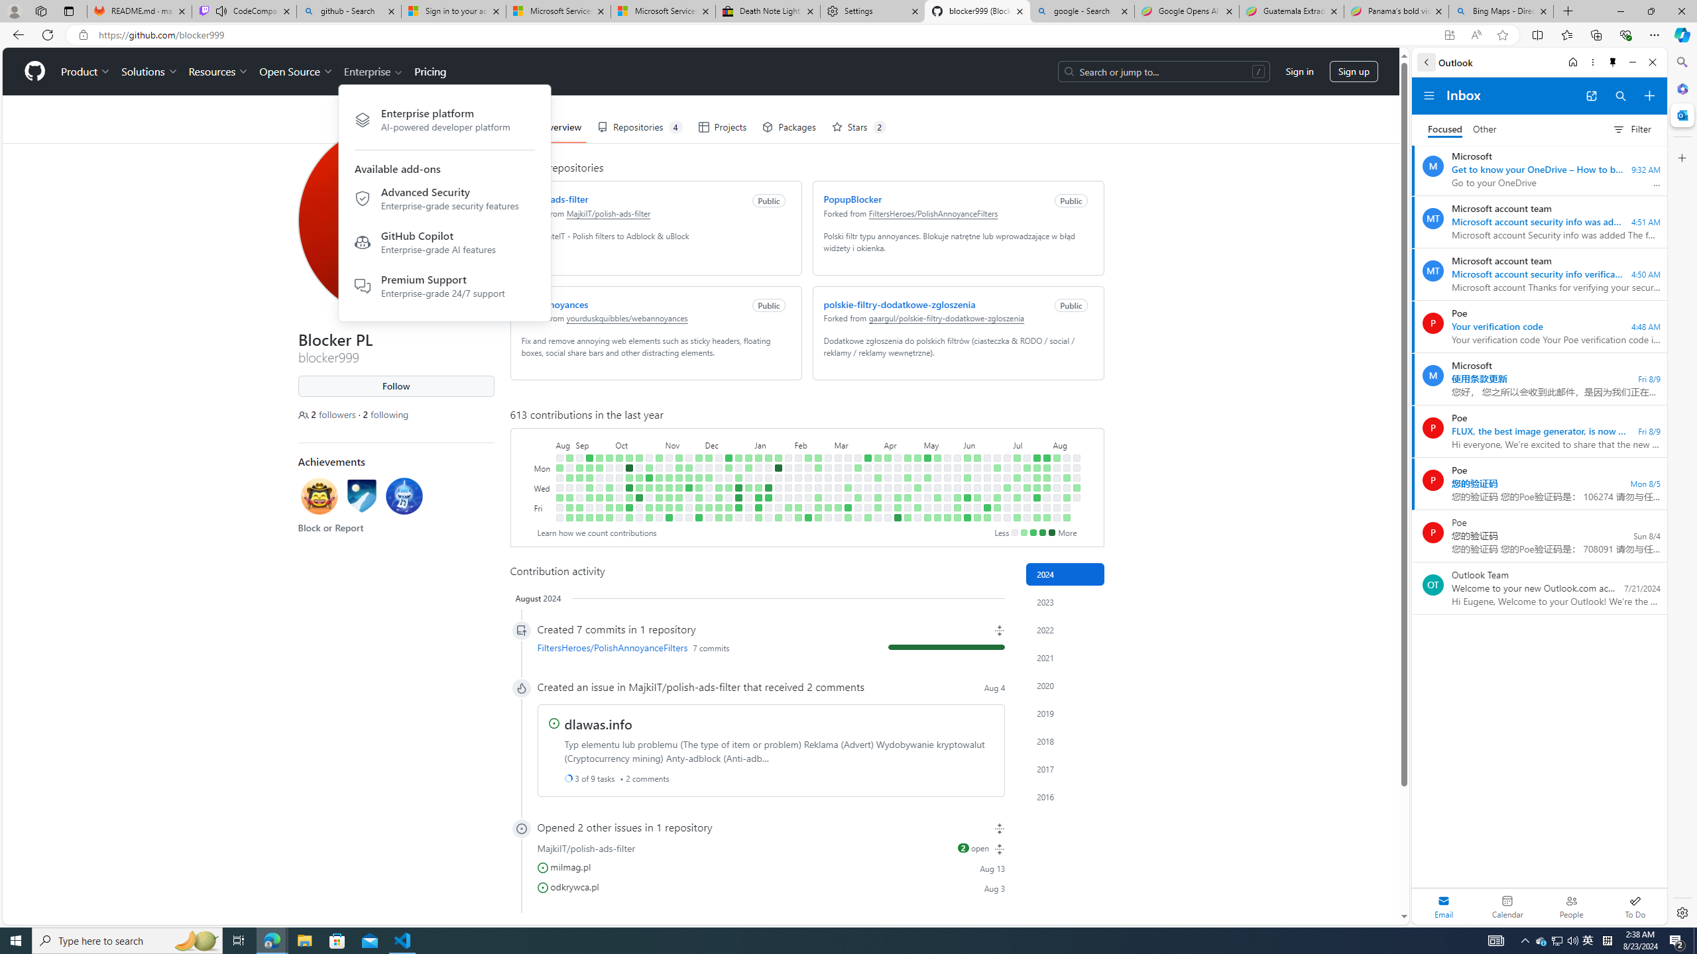 The image size is (1697, 954). I want to click on No contributions on April 8th., so click(887, 468).